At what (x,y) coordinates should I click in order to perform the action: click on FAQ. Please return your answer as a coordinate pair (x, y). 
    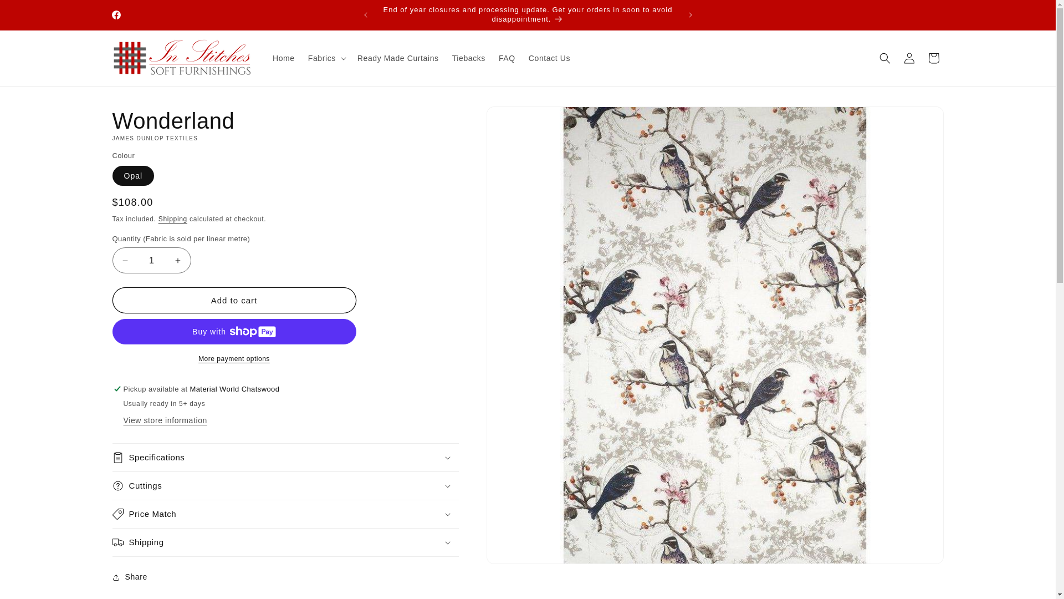
    Looking at the image, I should click on (507, 58).